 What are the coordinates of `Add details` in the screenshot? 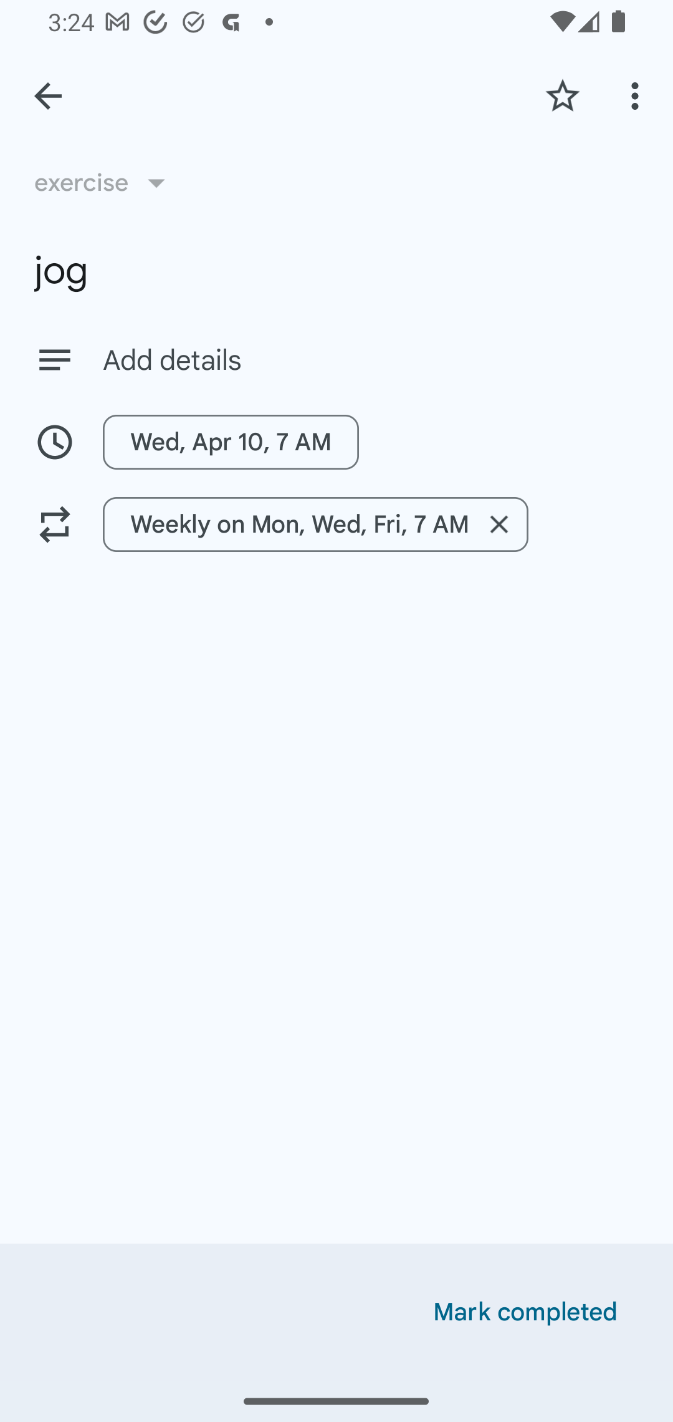 It's located at (336, 359).